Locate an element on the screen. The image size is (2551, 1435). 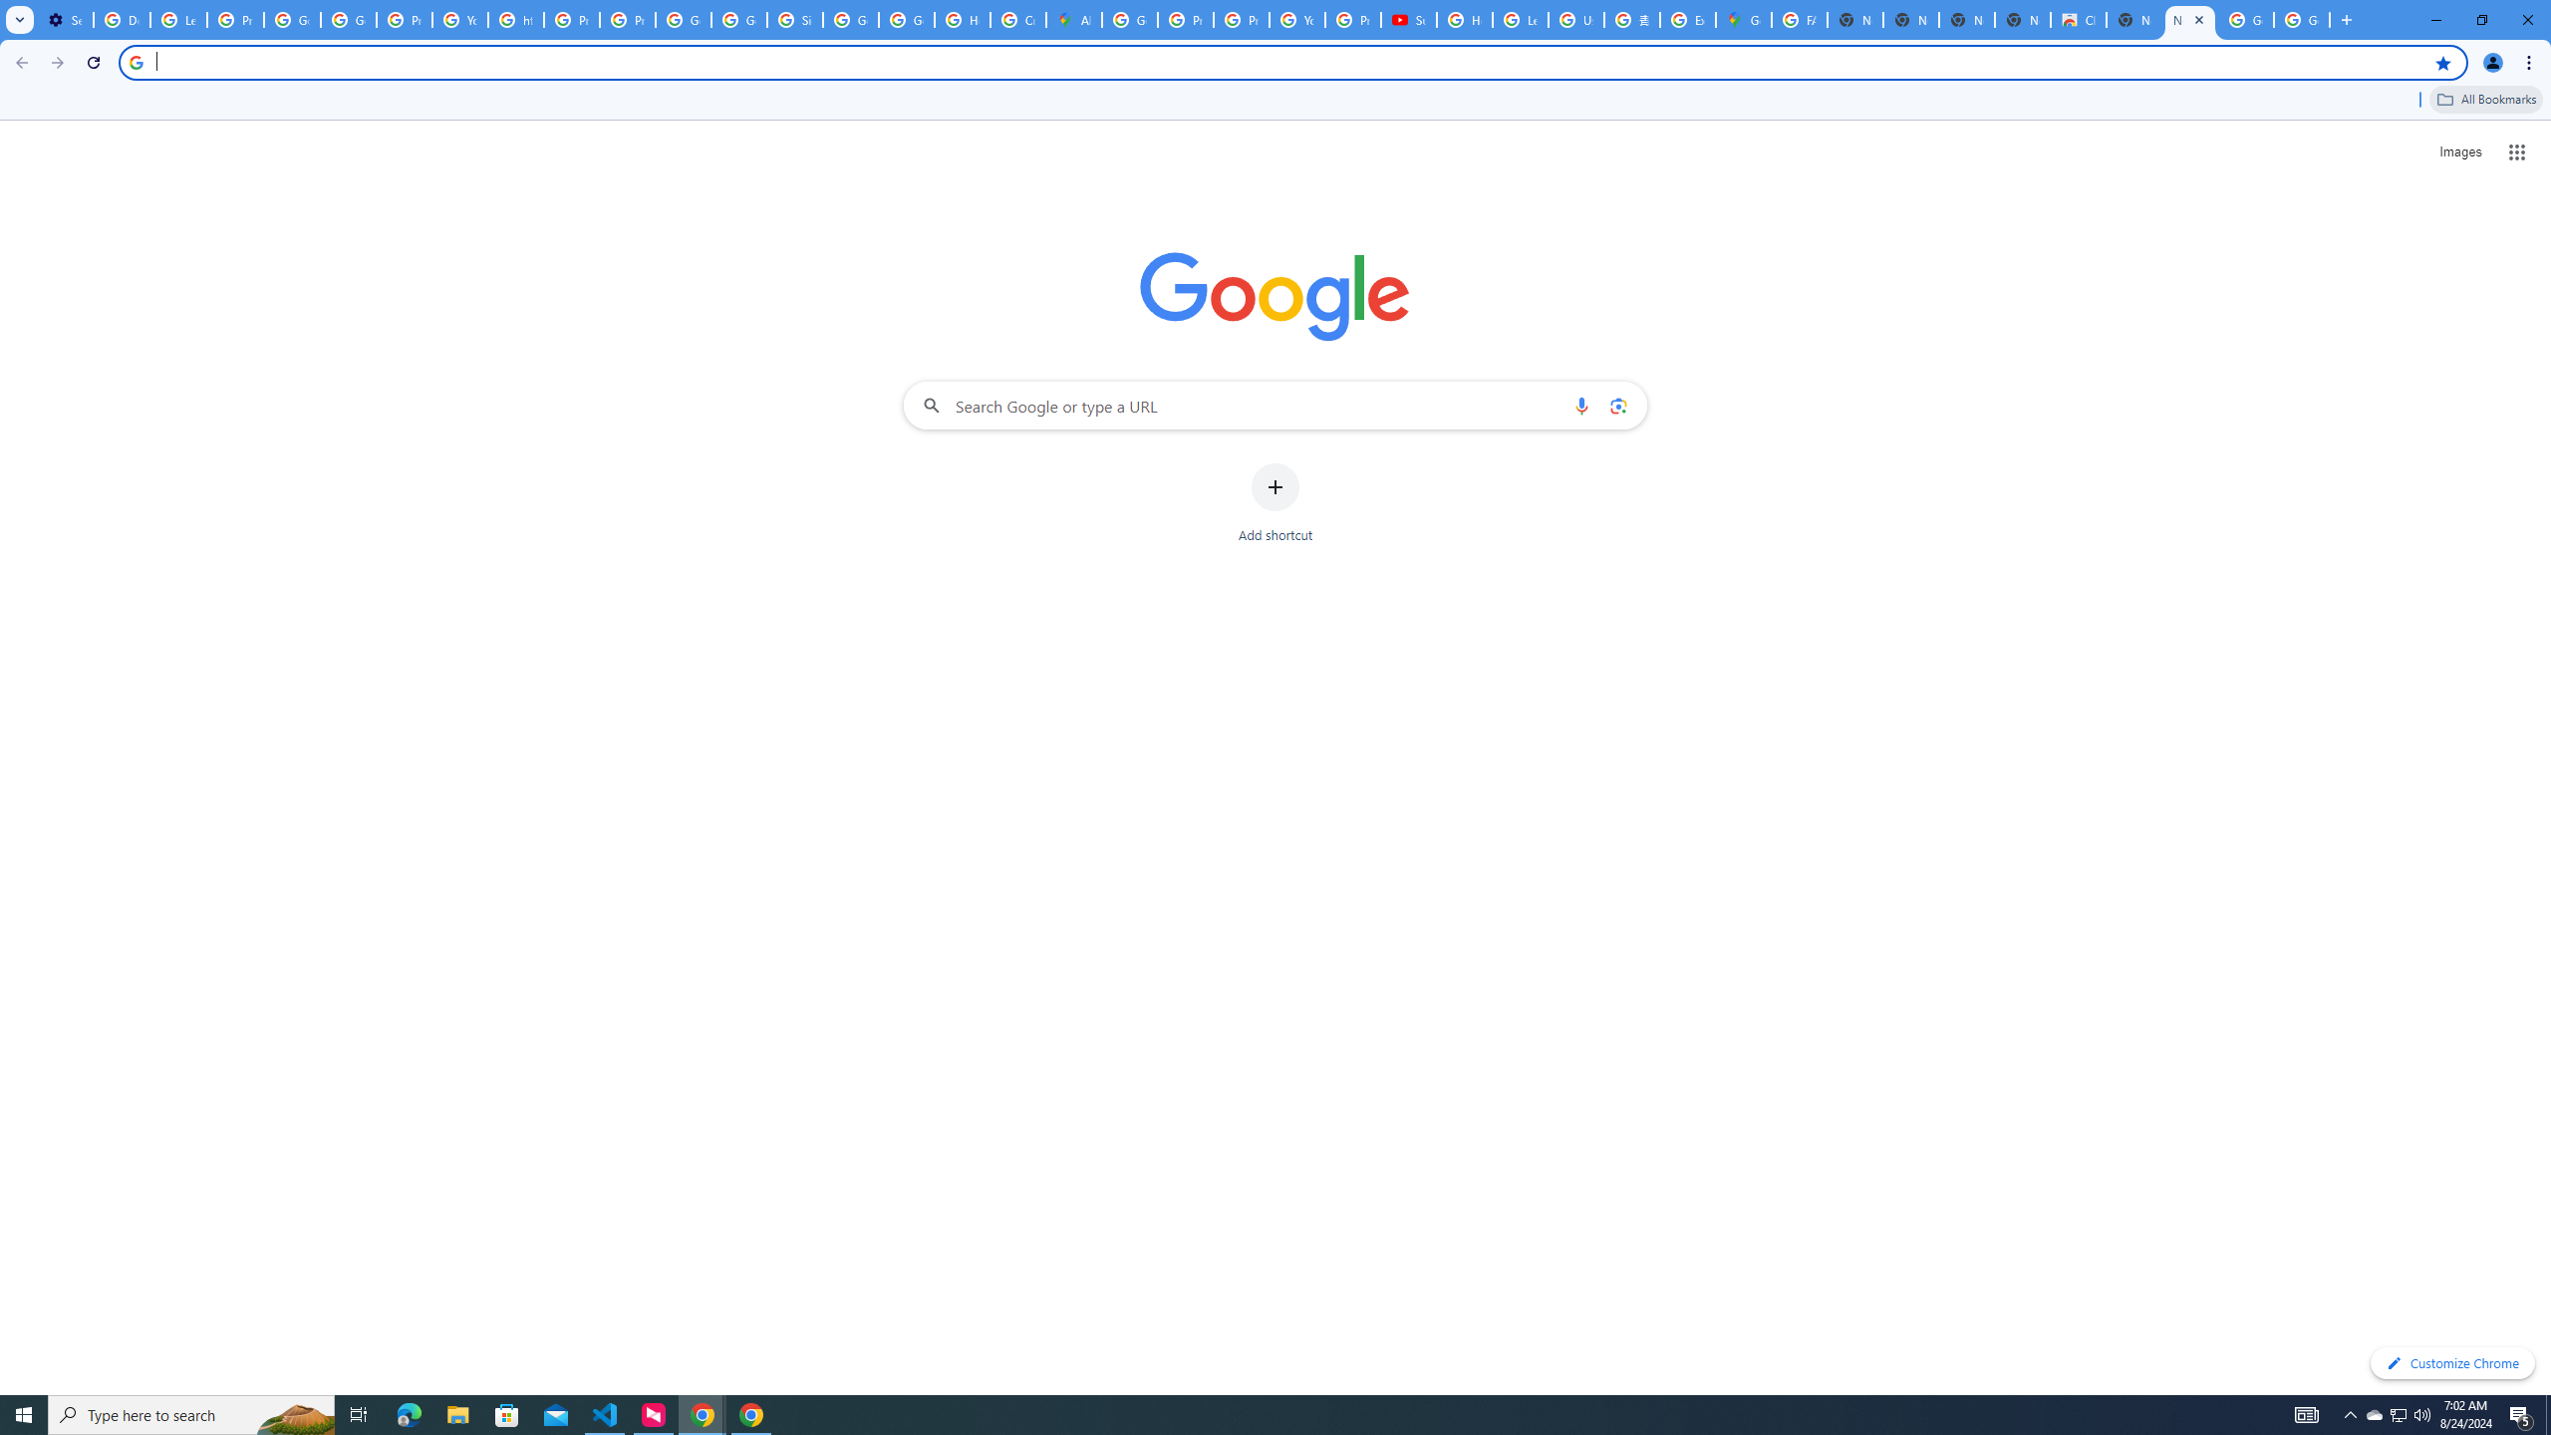
Privacy Help Center - Policies Help is located at coordinates (572, 20).